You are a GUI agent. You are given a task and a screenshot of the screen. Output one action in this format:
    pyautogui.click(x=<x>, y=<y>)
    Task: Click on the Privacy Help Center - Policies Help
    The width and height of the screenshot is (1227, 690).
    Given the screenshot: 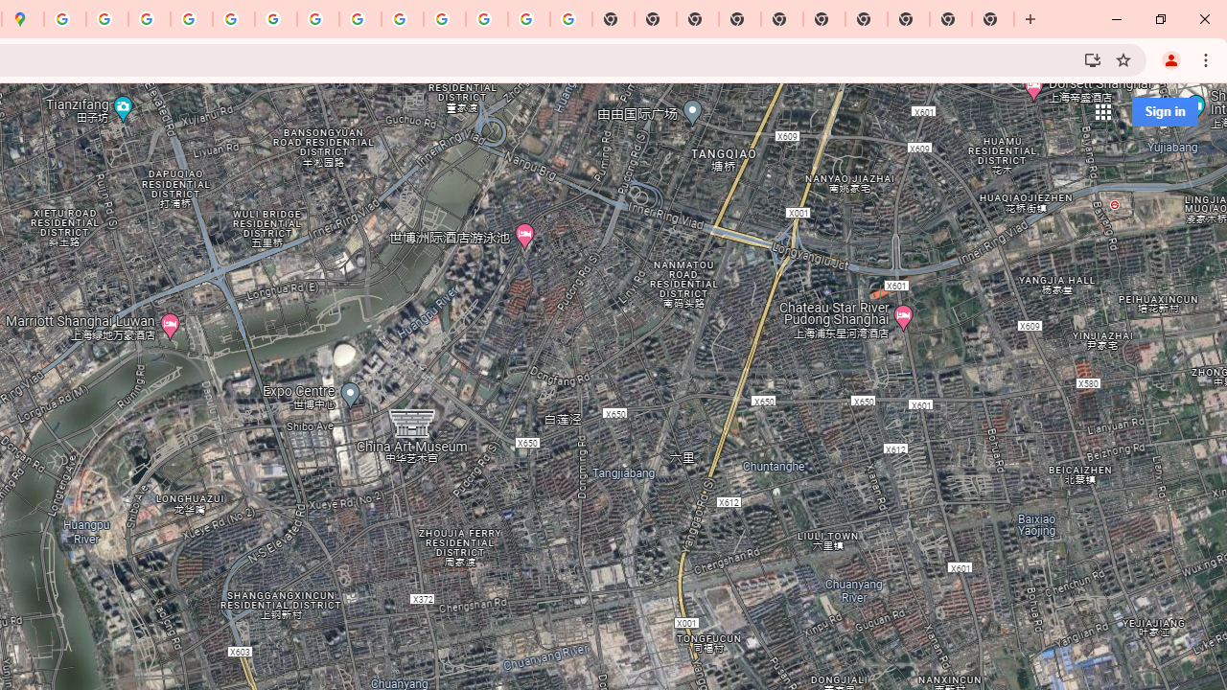 What is the action you would take?
    pyautogui.click(x=191, y=19)
    